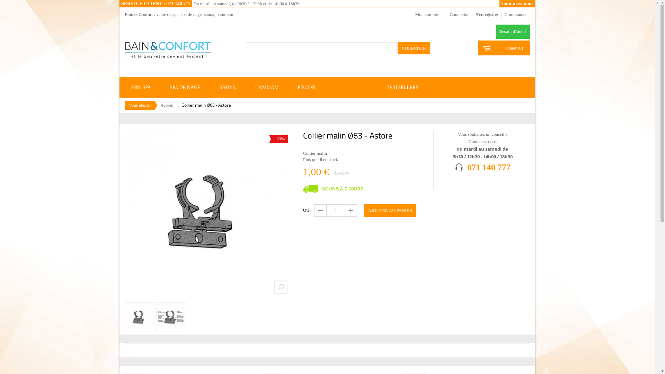  I want to click on -, so click(320, 211).